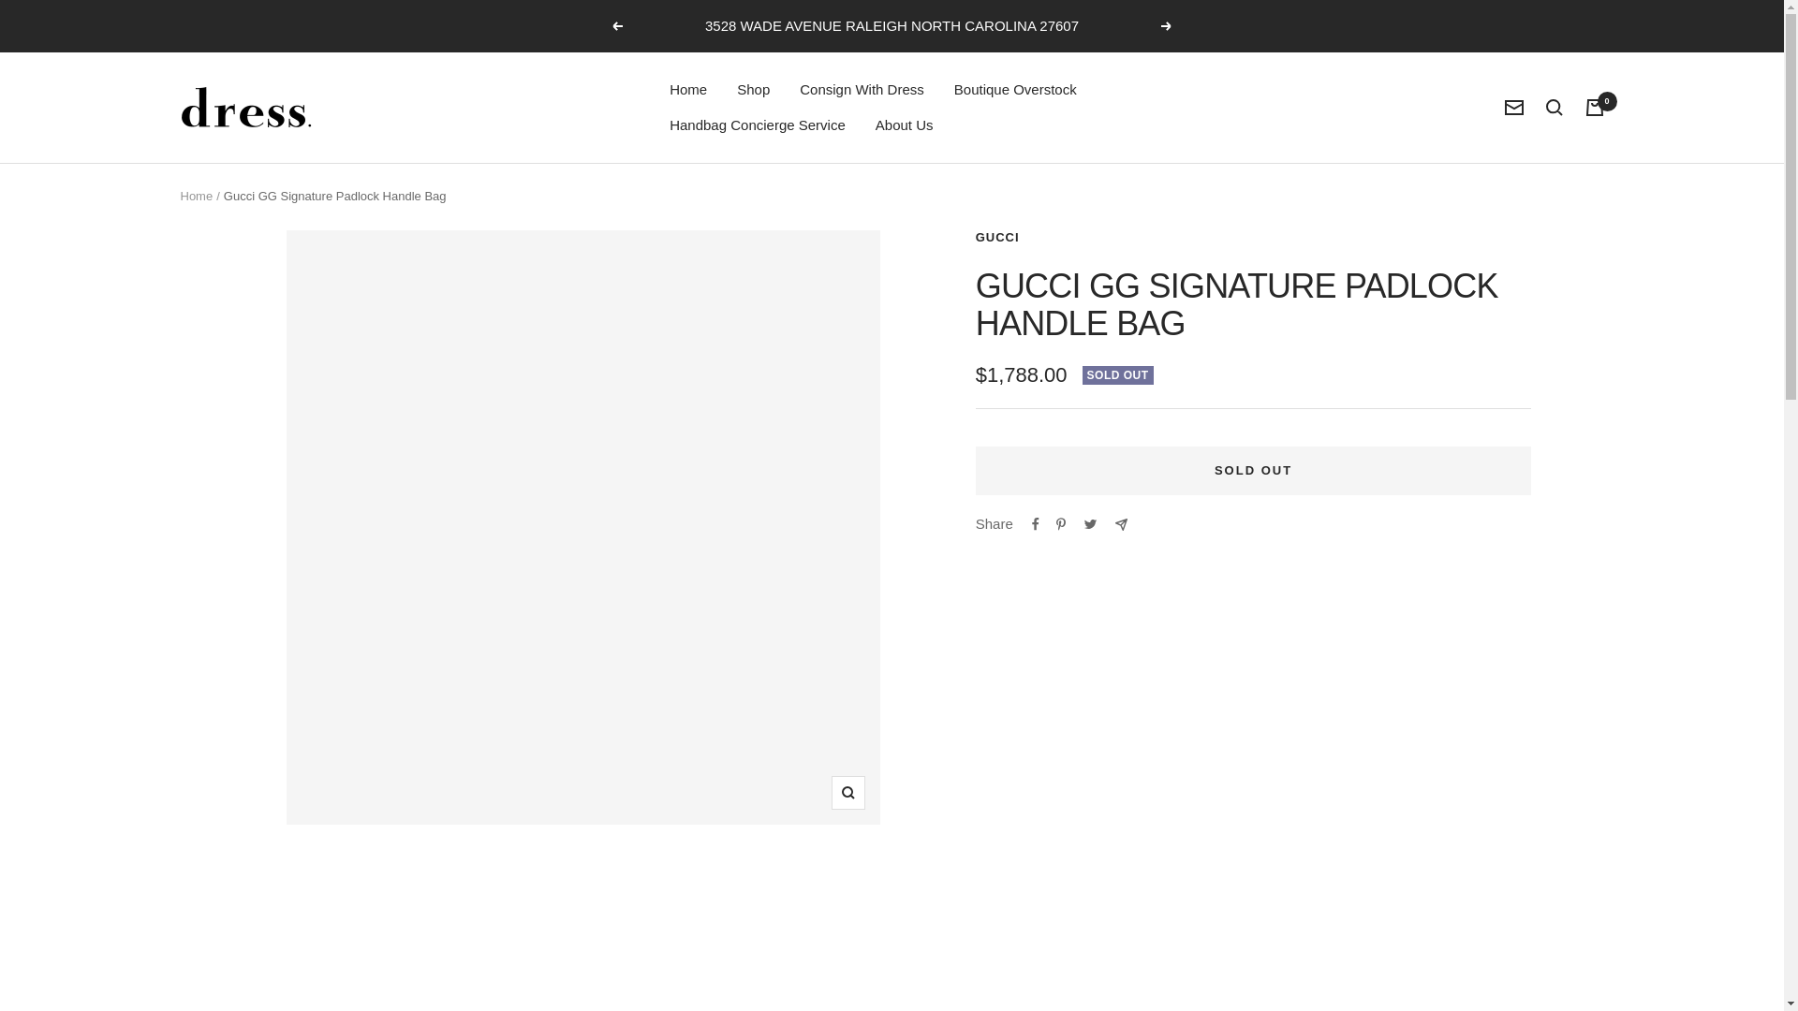 The width and height of the screenshot is (1798, 1011). Describe the element at coordinates (1594, 107) in the screenshot. I see `0` at that location.